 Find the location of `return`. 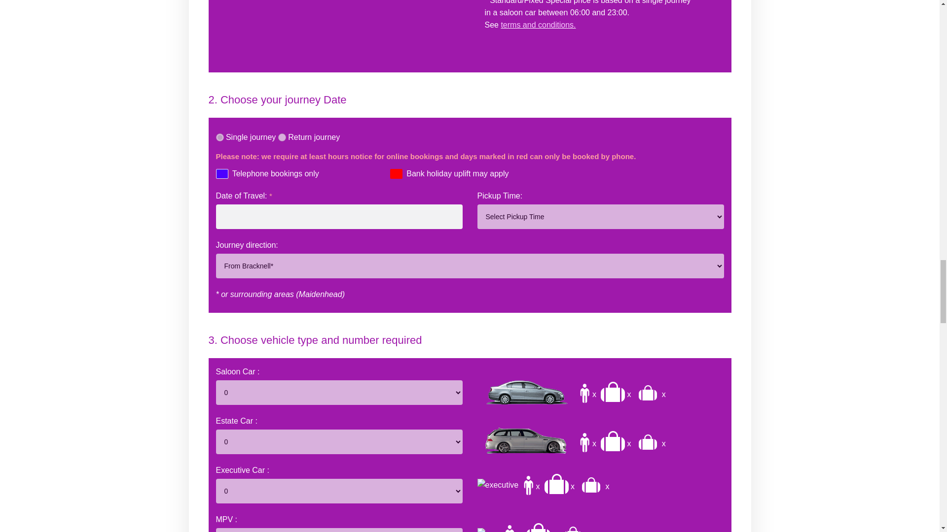

return is located at coordinates (282, 137).